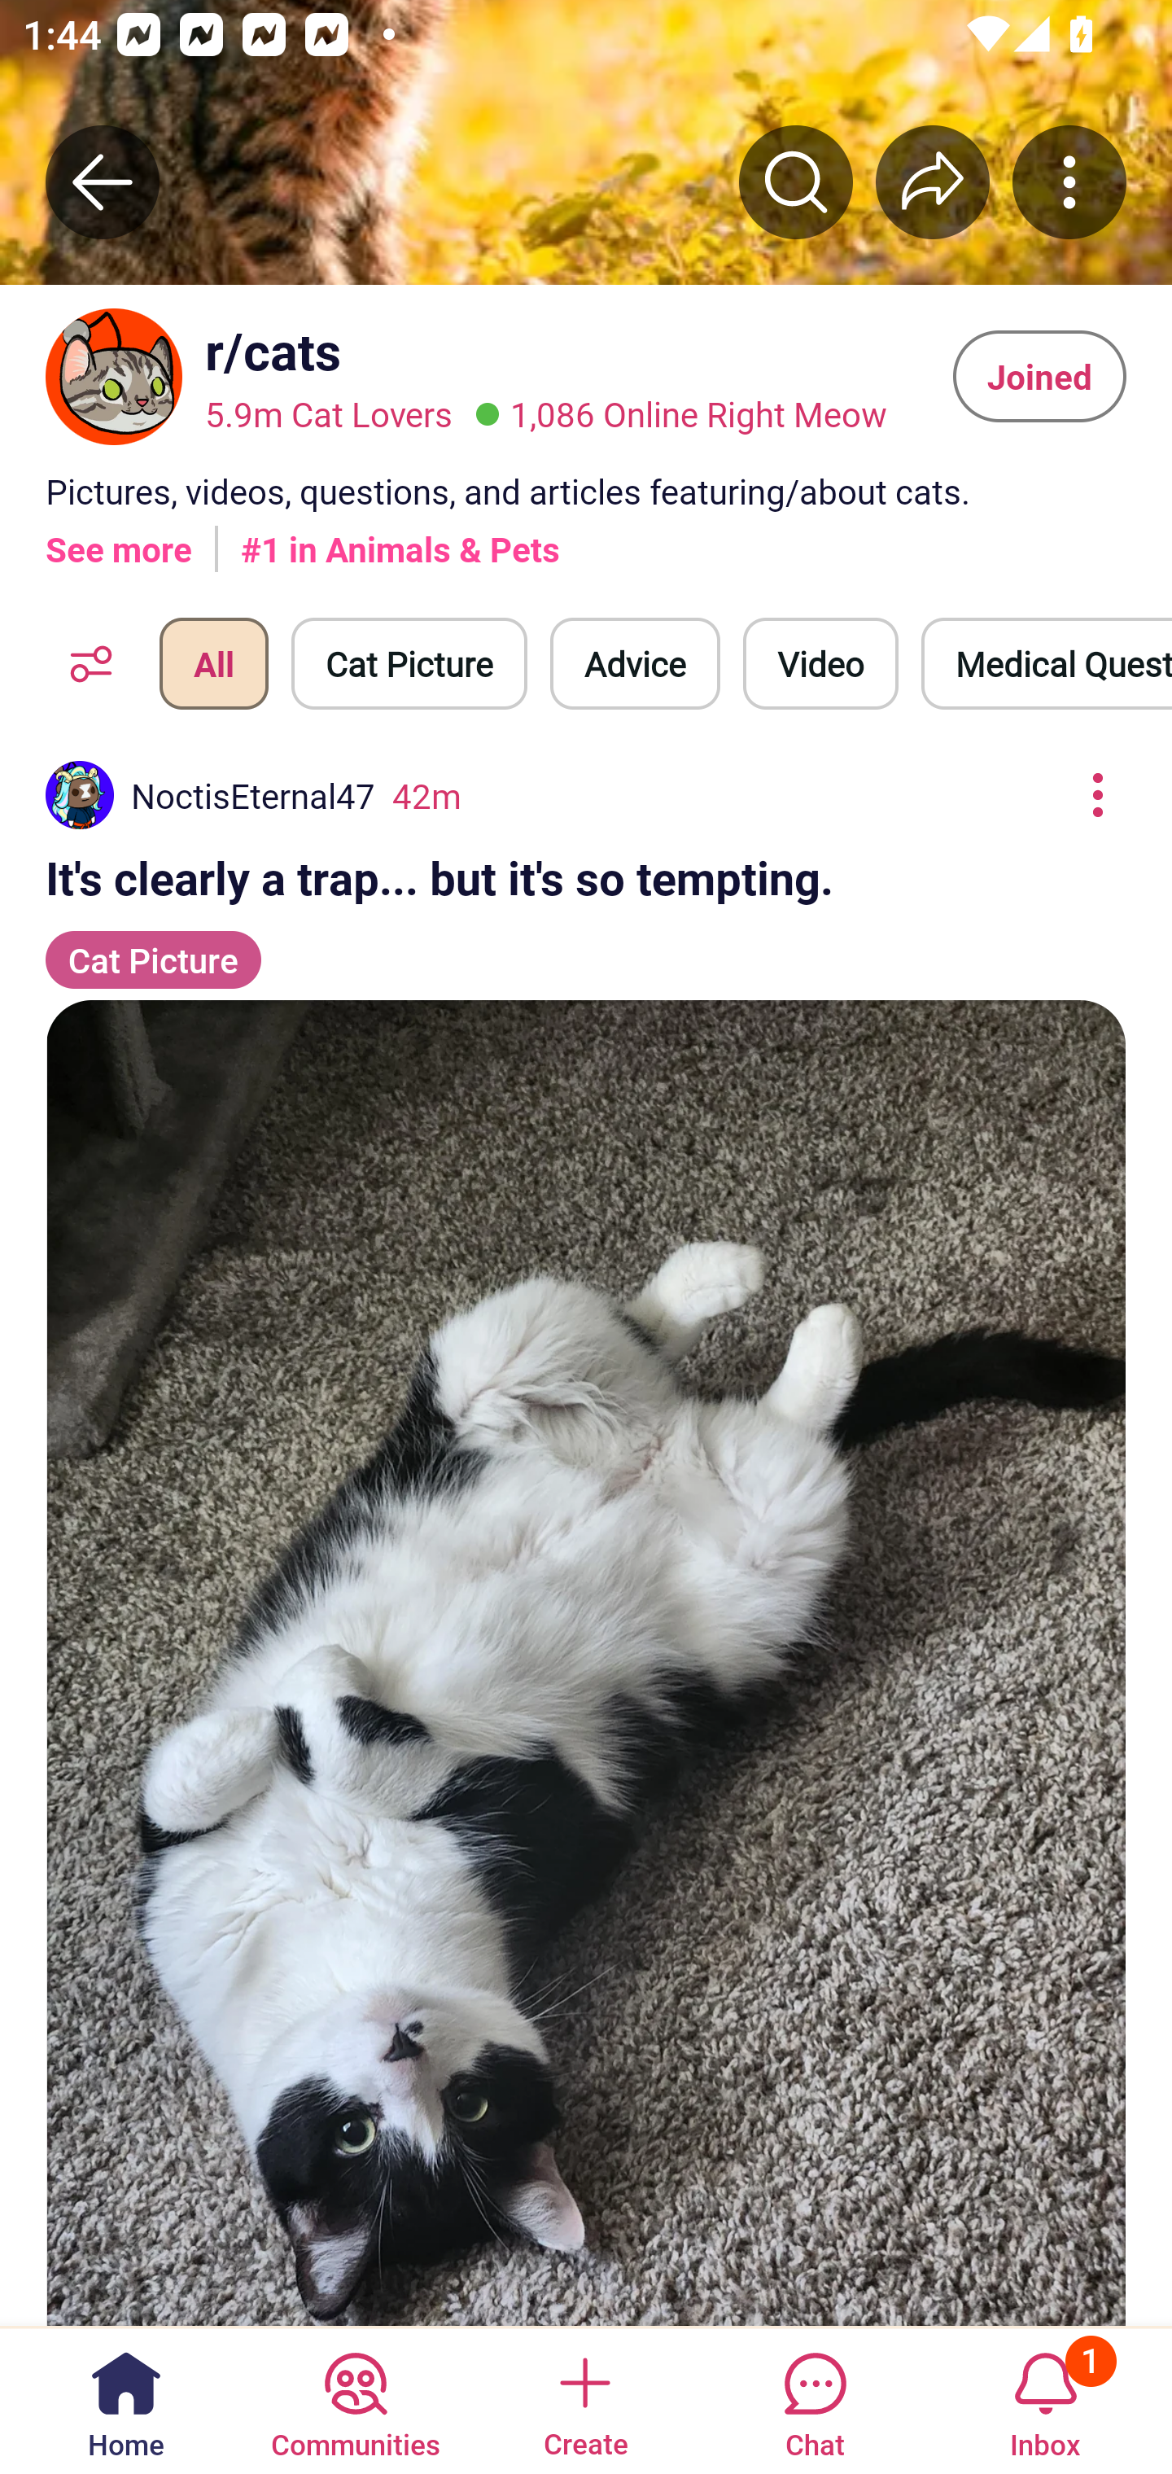 The image size is (1172, 2474). I want to click on Advice, so click(635, 664).